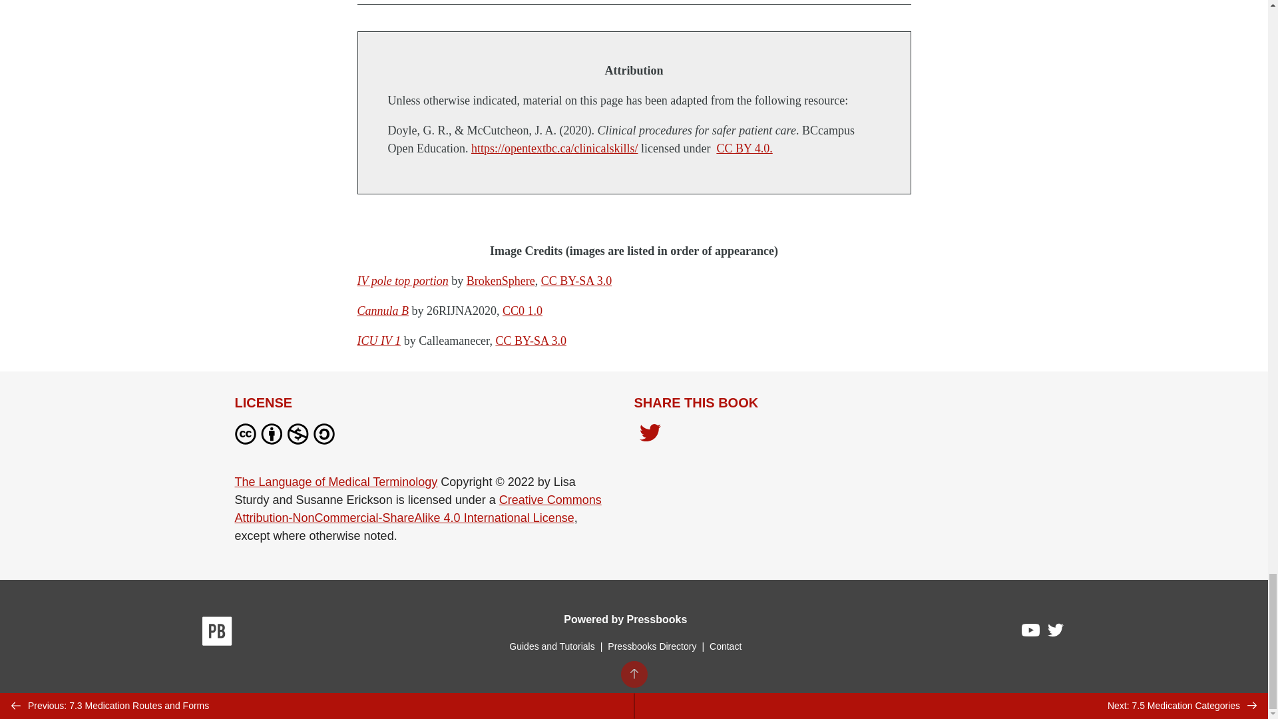 The height and width of the screenshot is (719, 1278). I want to click on IV pole top portion, so click(402, 281).